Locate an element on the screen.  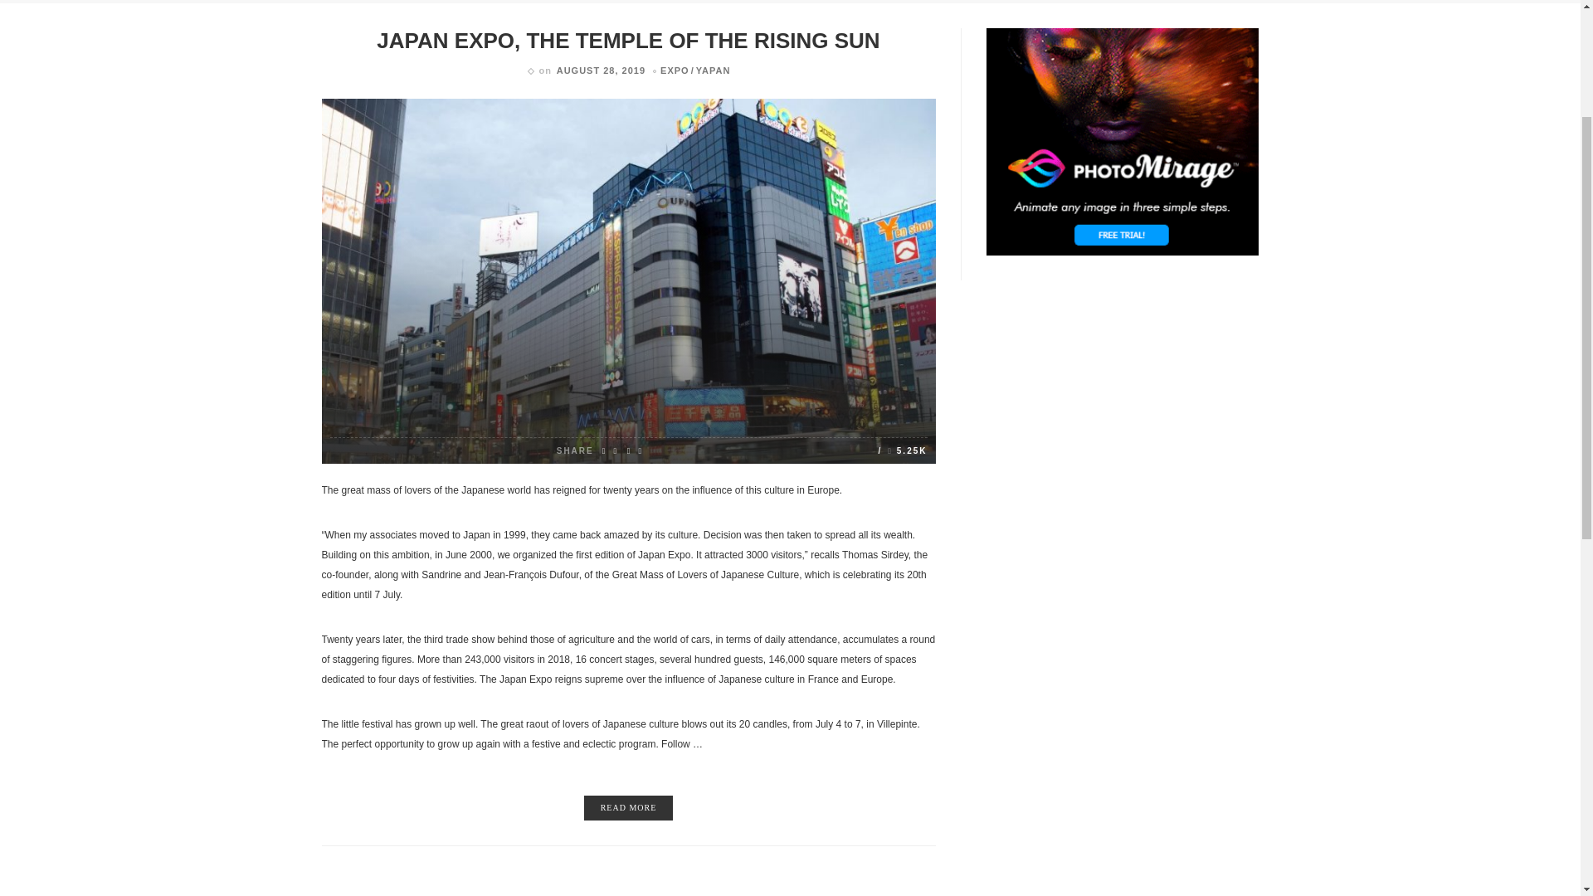
Japan Expo, the Temple of the Rising Sun is located at coordinates (629, 280).